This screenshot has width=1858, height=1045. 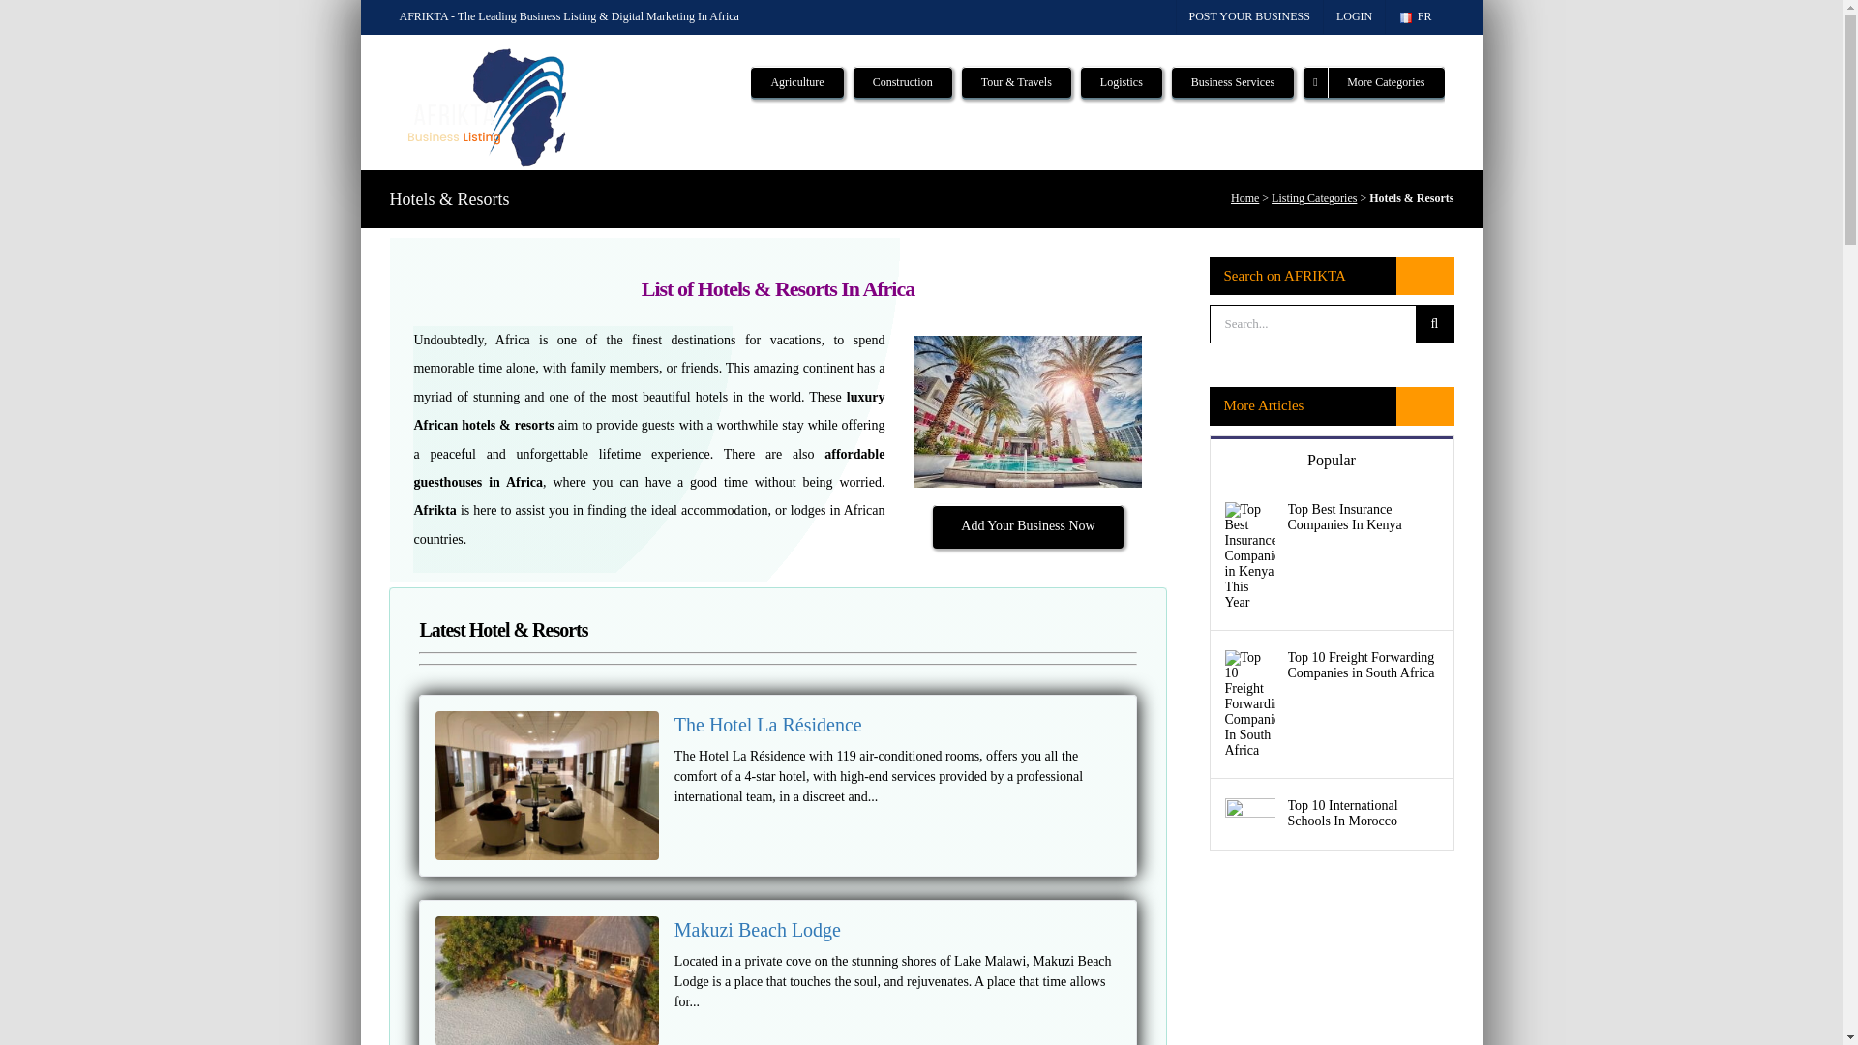 I want to click on Hotels, so click(x=1028, y=411).